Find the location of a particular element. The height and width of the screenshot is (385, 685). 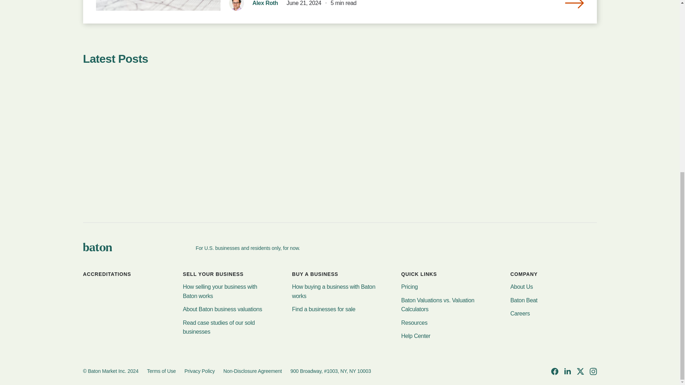

About Us is located at coordinates (522, 287).